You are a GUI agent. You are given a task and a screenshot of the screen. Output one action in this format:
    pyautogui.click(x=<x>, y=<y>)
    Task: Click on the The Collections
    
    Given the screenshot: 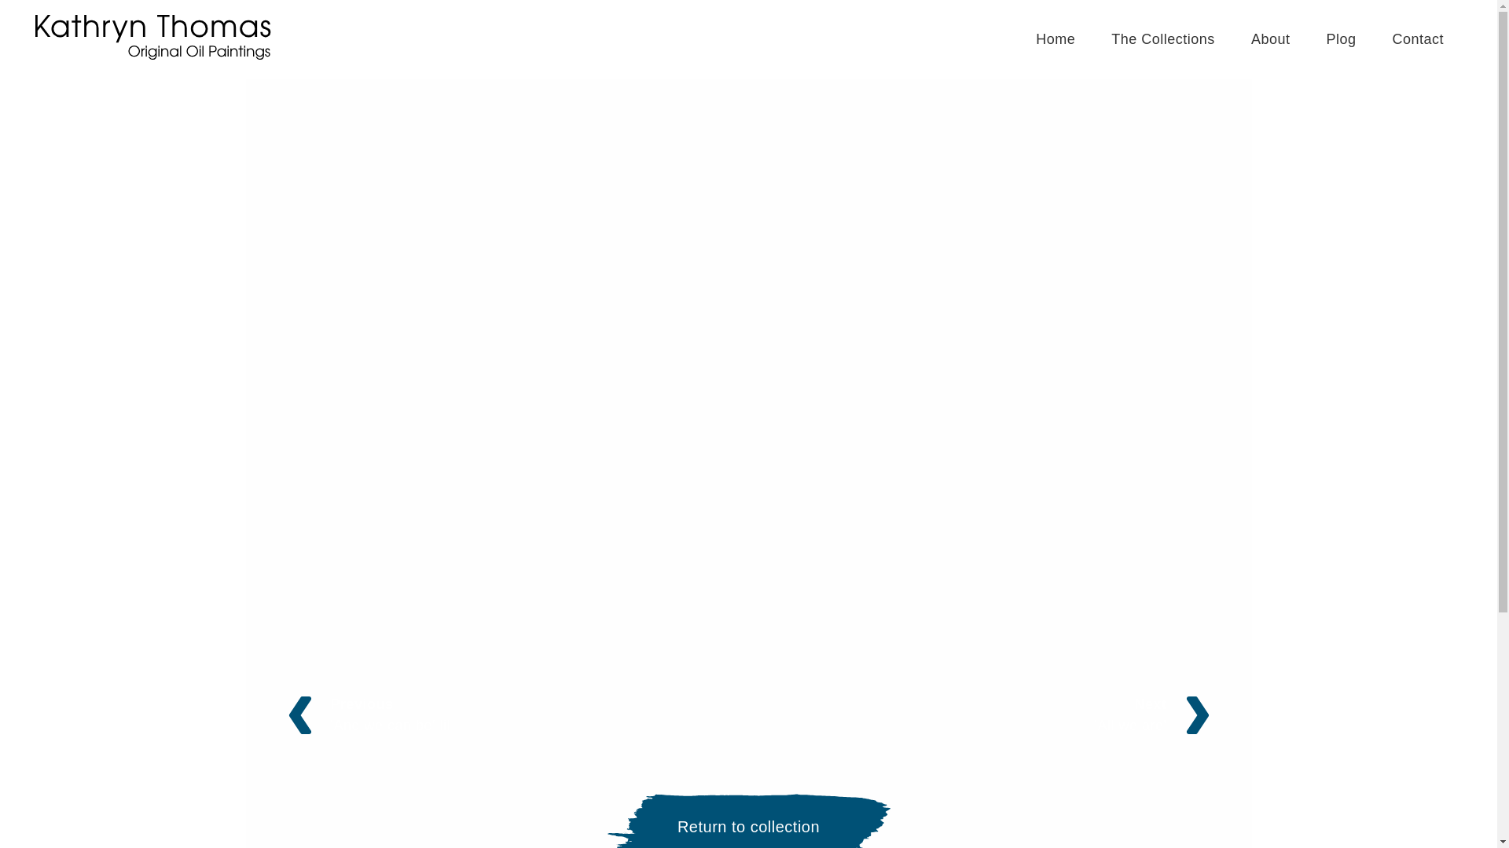 What is the action you would take?
    pyautogui.click(x=1163, y=38)
    